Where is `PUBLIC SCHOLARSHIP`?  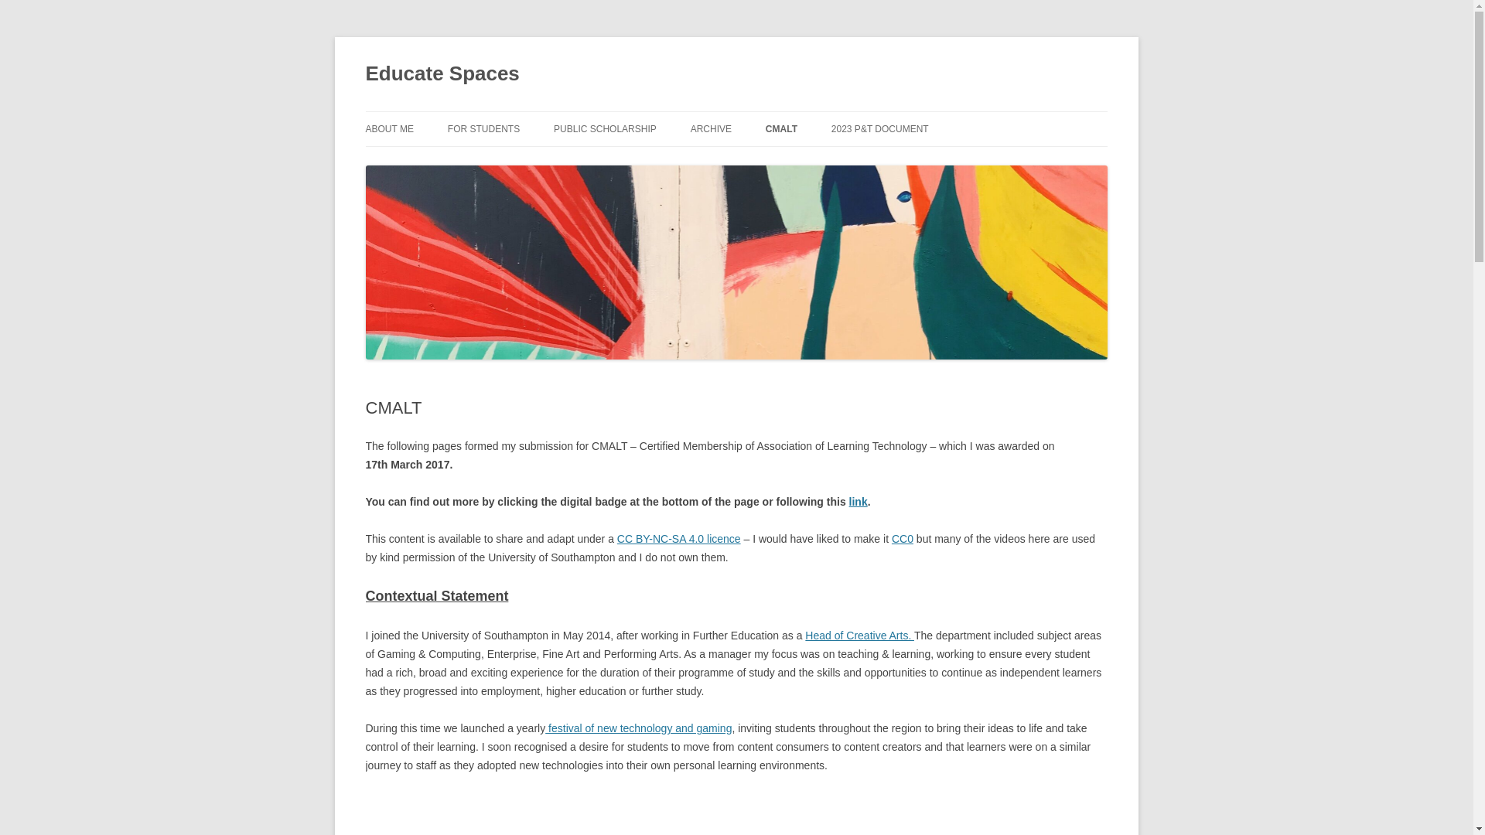 PUBLIC SCHOLARSHIP is located at coordinates (605, 128).